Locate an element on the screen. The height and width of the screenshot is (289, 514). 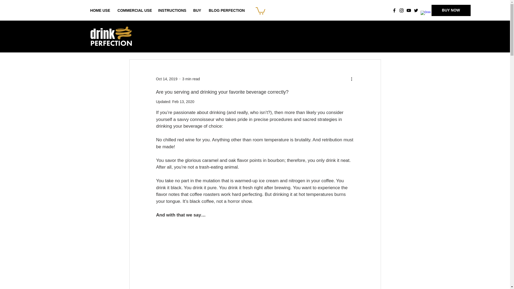
3 min read is located at coordinates (191, 79).